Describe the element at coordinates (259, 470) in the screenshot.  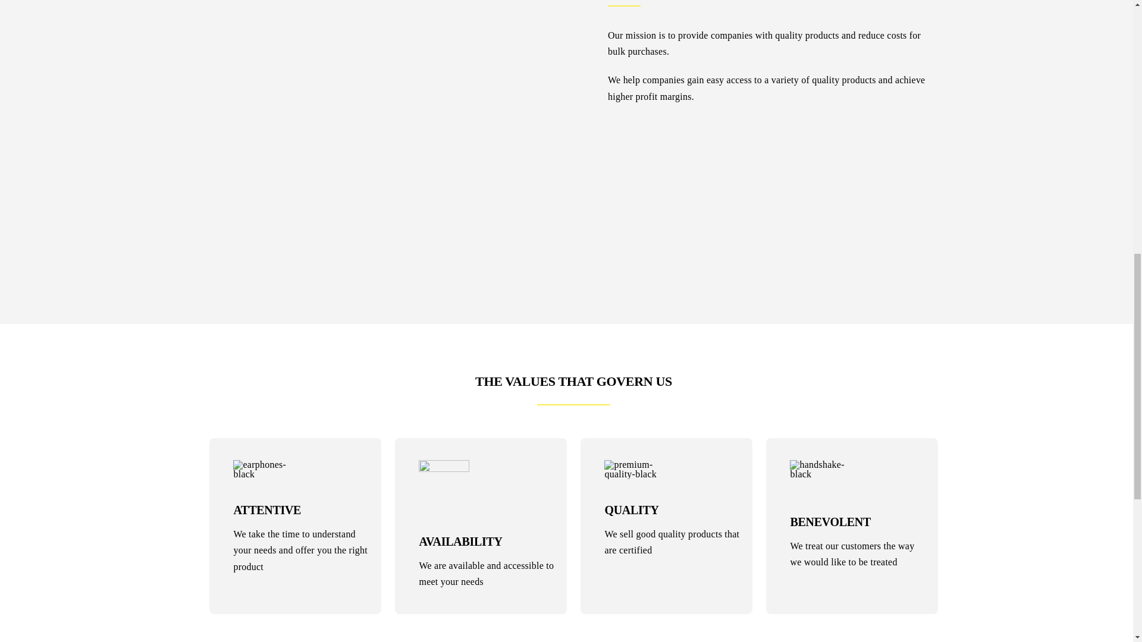
I see `007-earphones black` at that location.